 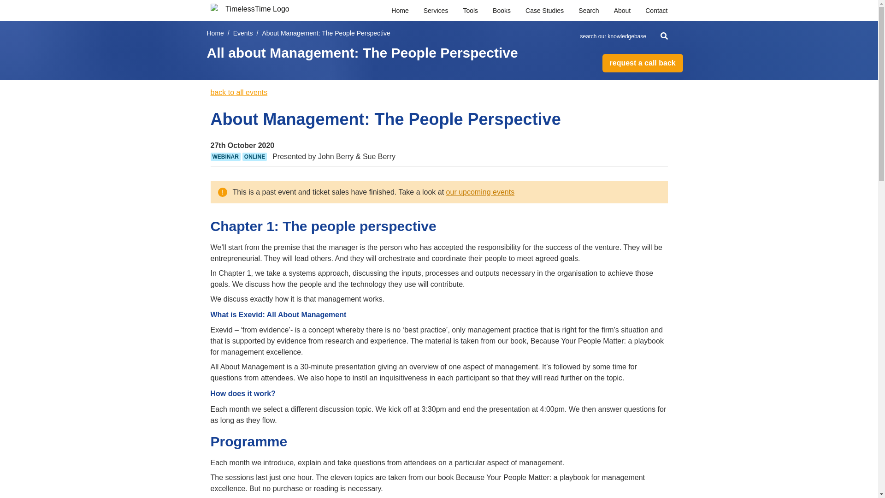 I want to click on About, so click(x=622, y=10).